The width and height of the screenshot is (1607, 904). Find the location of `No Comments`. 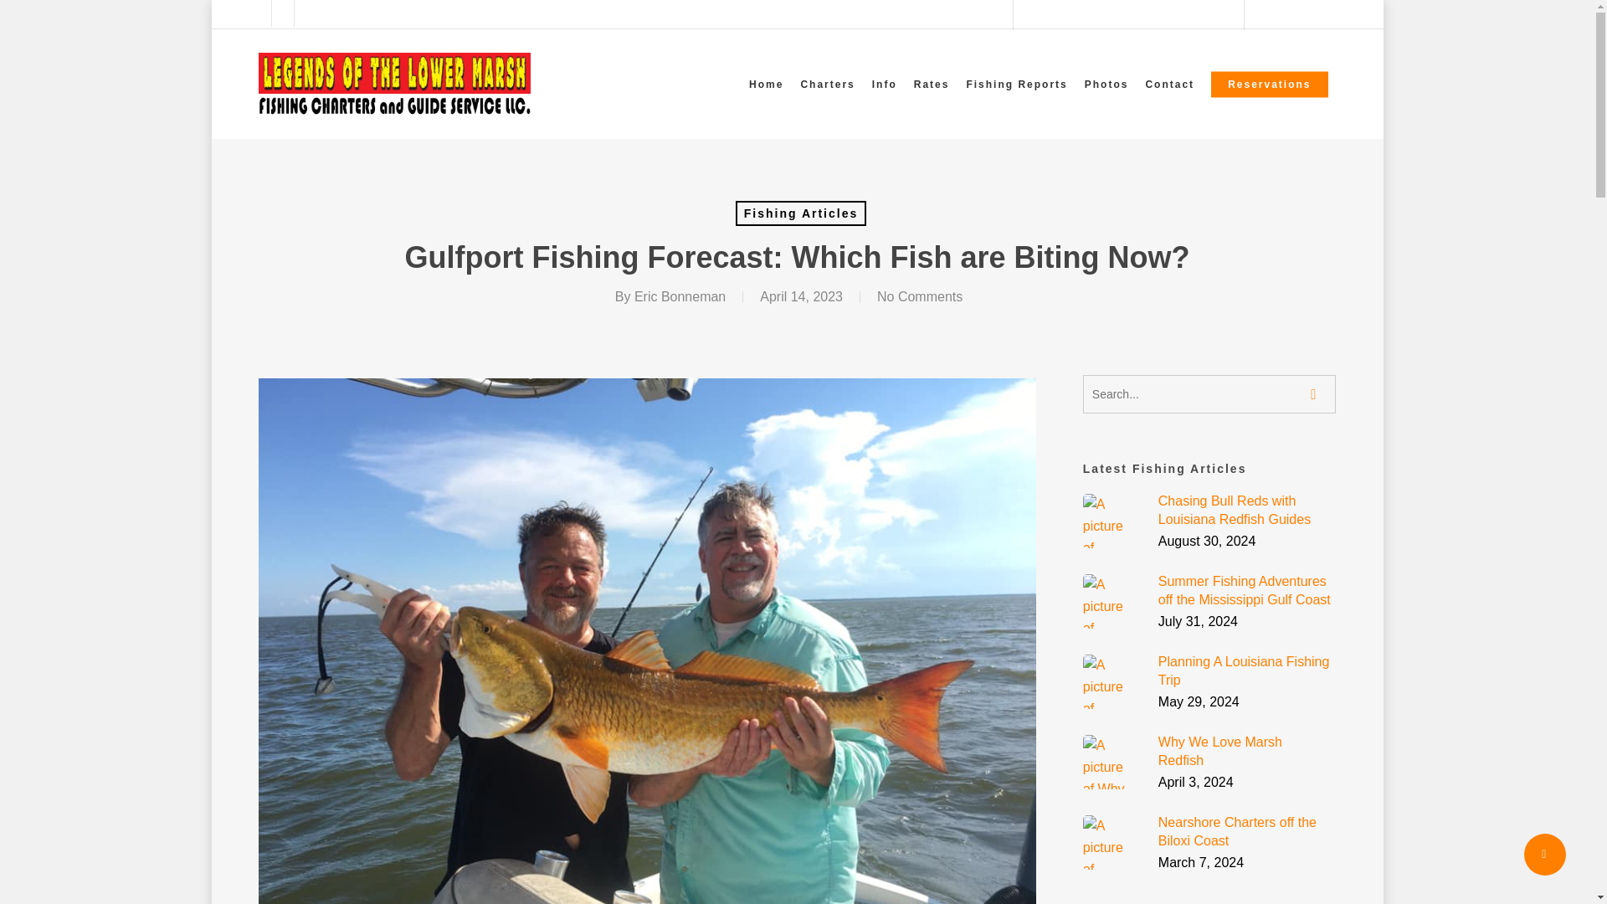

No Comments is located at coordinates (920, 296).